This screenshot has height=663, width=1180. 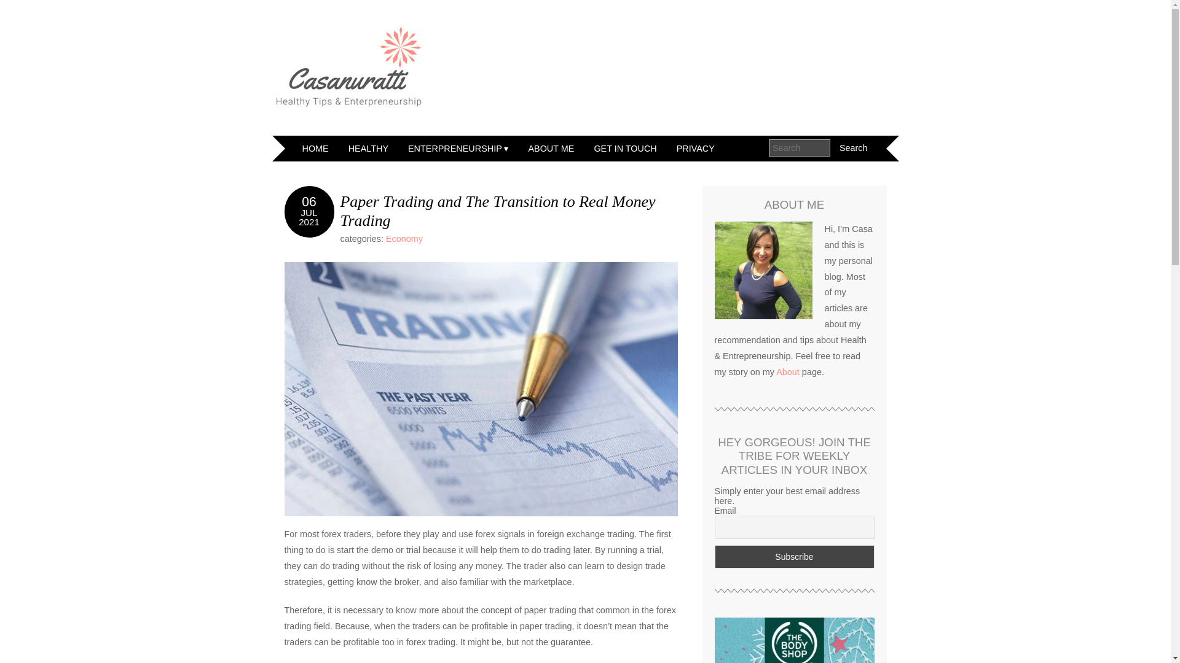 What do you see at coordinates (404, 239) in the screenshot?
I see `Economy` at bounding box center [404, 239].